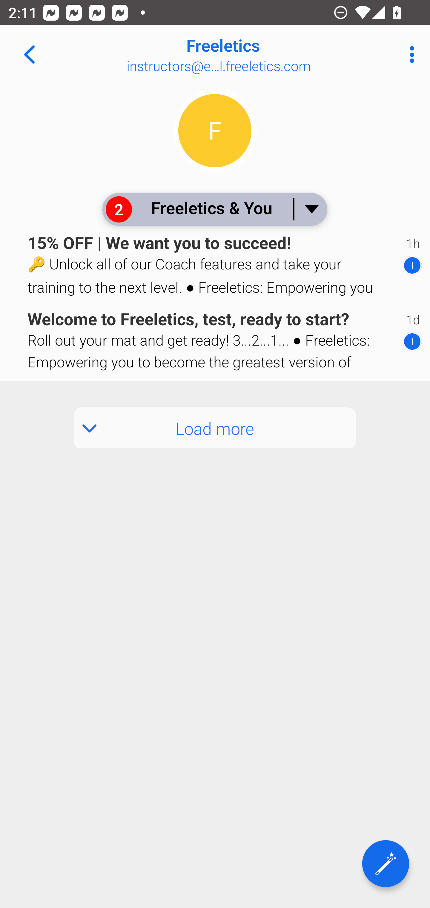 Image resolution: width=430 pixels, height=908 pixels. What do you see at coordinates (214, 209) in the screenshot?
I see `2 Freeletics & You` at bounding box center [214, 209].